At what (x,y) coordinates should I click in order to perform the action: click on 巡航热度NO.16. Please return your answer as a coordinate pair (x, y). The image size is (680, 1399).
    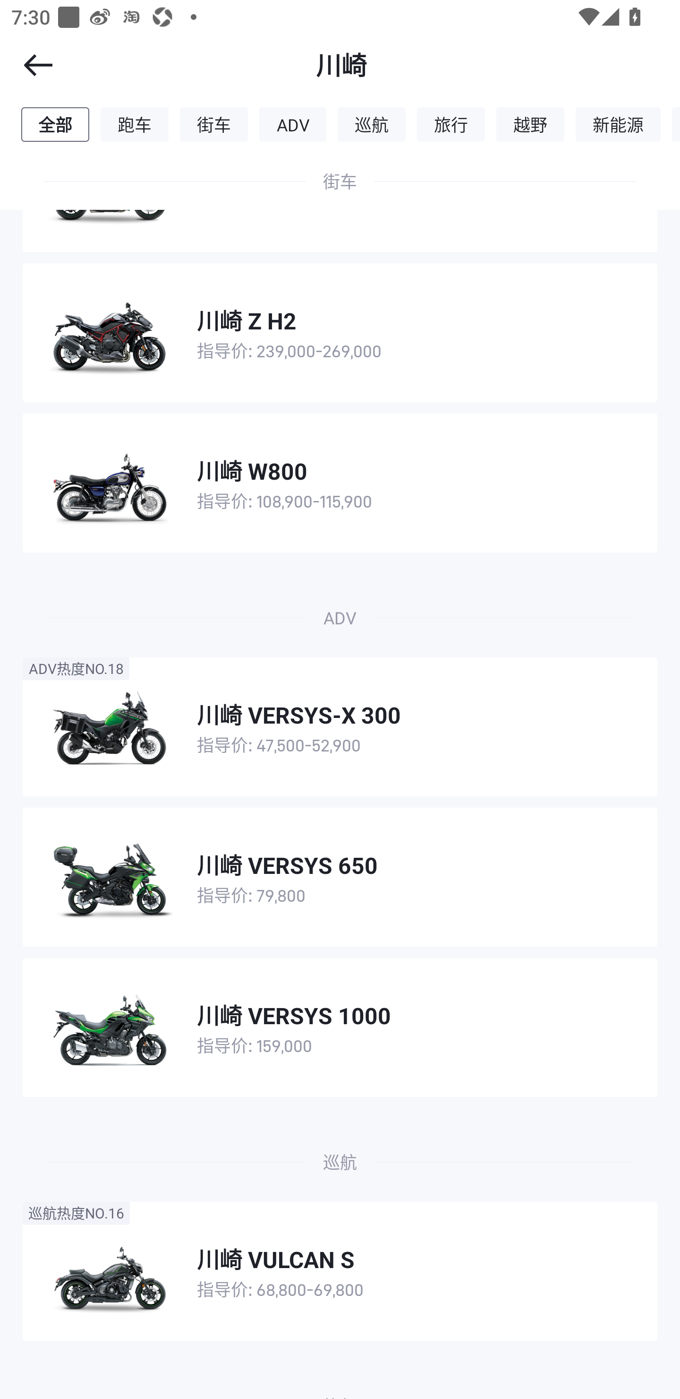
    Looking at the image, I should click on (76, 1213).